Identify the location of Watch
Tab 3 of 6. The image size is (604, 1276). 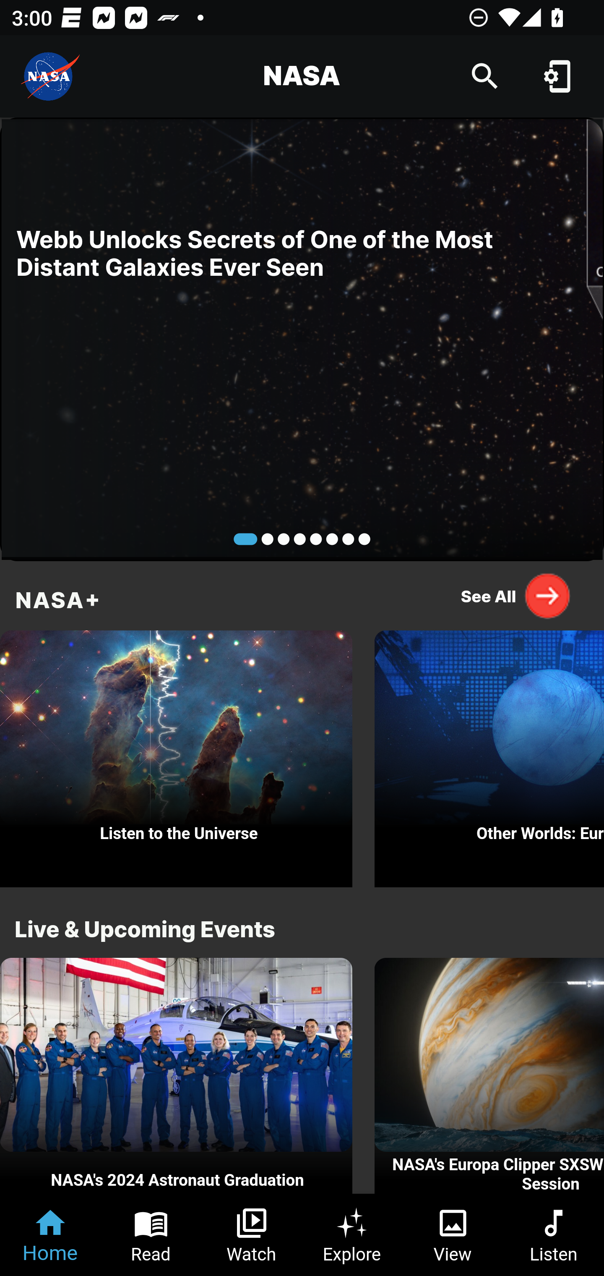
(252, 1235).